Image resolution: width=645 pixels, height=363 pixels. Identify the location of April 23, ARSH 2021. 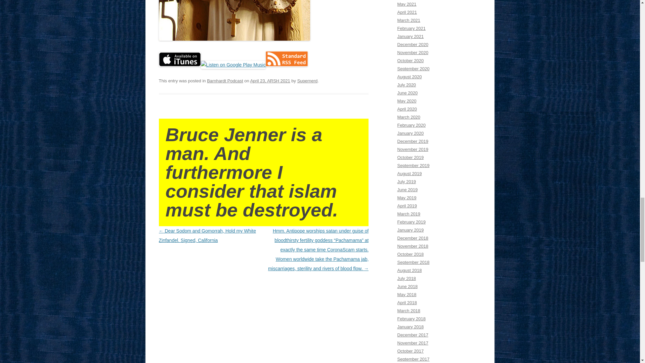
(270, 81).